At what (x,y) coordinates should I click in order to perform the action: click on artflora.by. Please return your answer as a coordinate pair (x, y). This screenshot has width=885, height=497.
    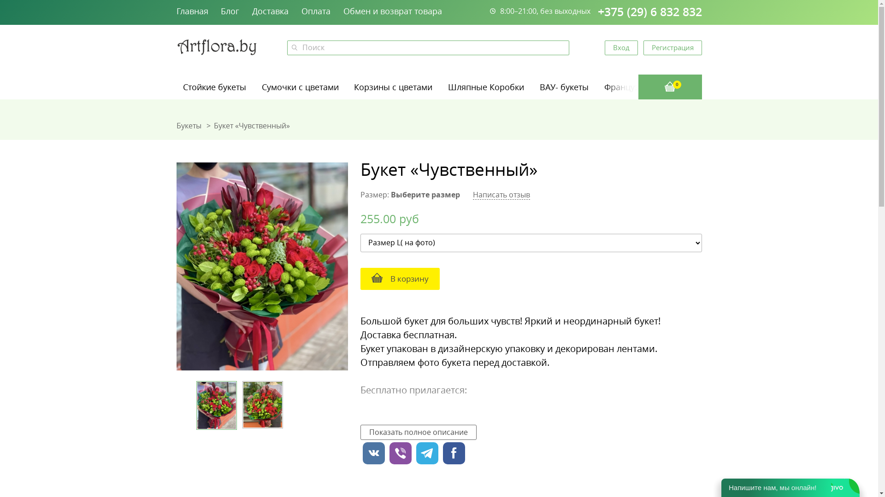
    Looking at the image, I should click on (217, 47).